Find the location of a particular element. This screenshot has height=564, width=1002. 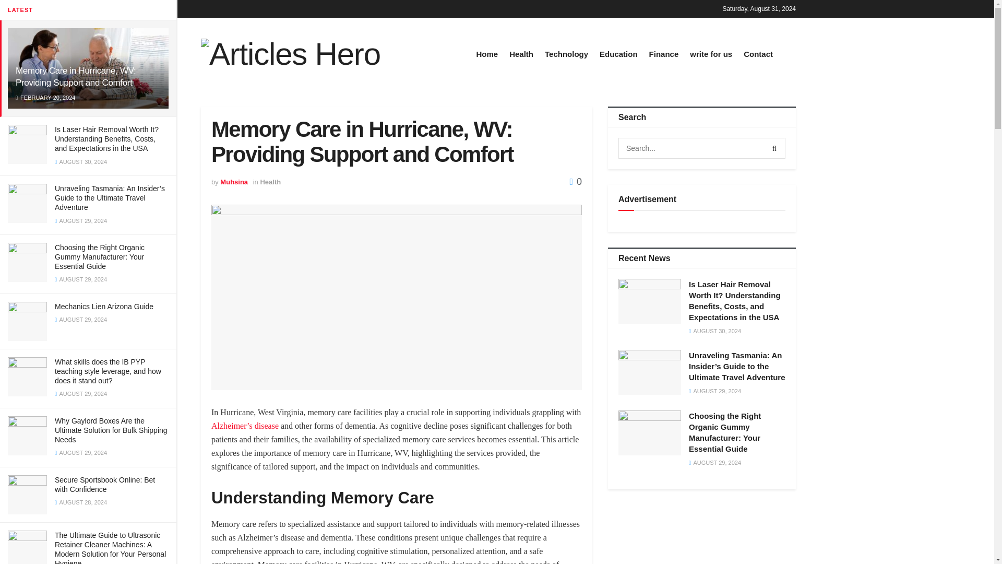

Secure Sportsbook Online: Bet with Confidence is located at coordinates (105, 485).